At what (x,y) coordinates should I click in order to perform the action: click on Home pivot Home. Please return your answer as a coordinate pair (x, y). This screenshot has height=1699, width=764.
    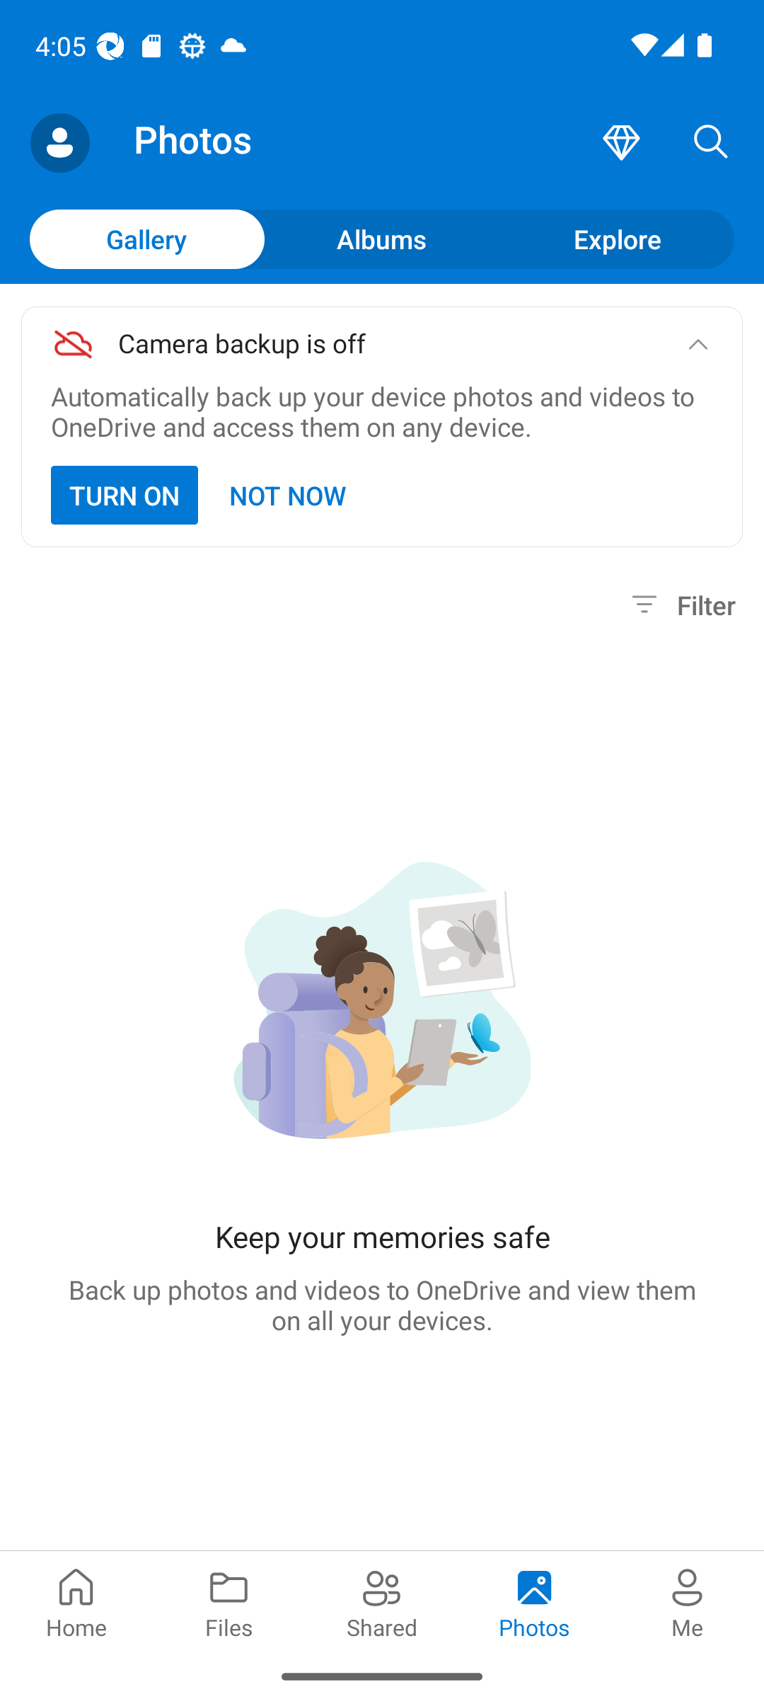
    Looking at the image, I should click on (76, 1601).